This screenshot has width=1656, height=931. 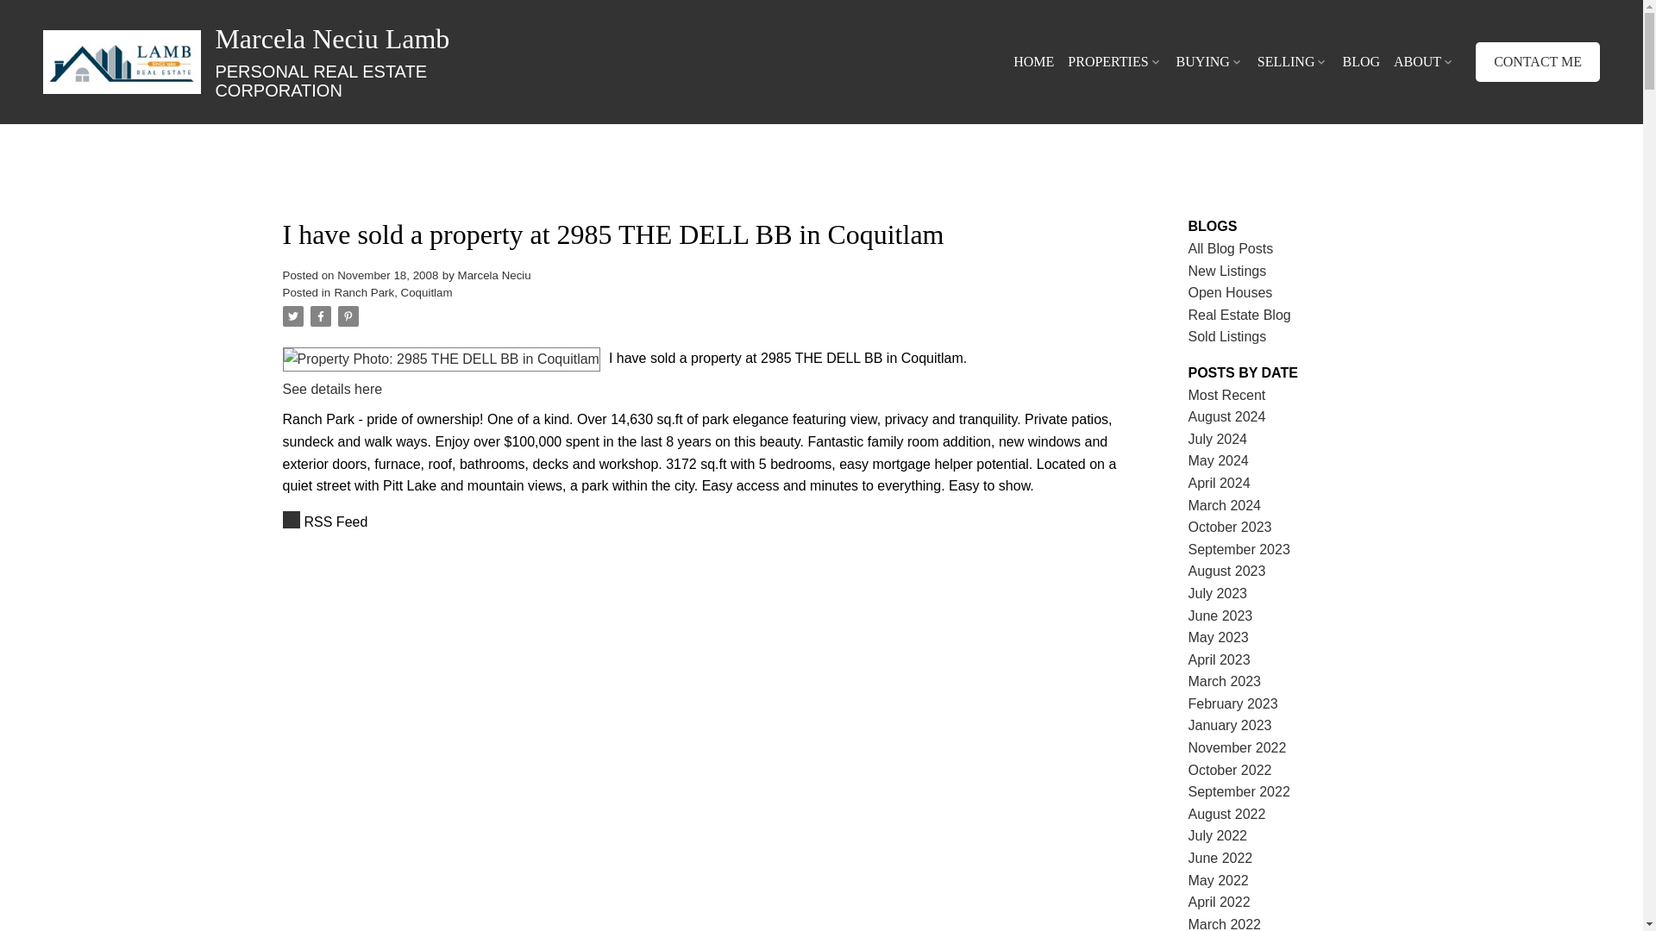 What do you see at coordinates (291, 62) in the screenshot?
I see `RSS` at bounding box center [291, 62].